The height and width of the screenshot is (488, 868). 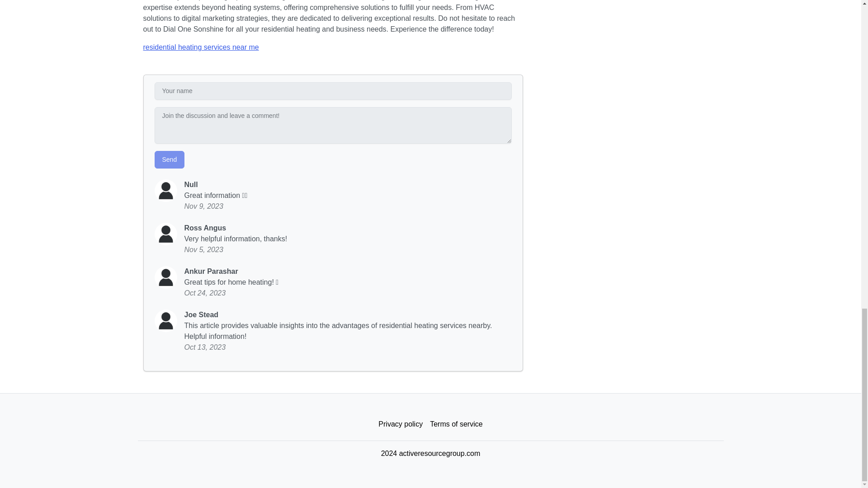 What do you see at coordinates (201, 47) in the screenshot?
I see `residential heating services near me` at bounding box center [201, 47].